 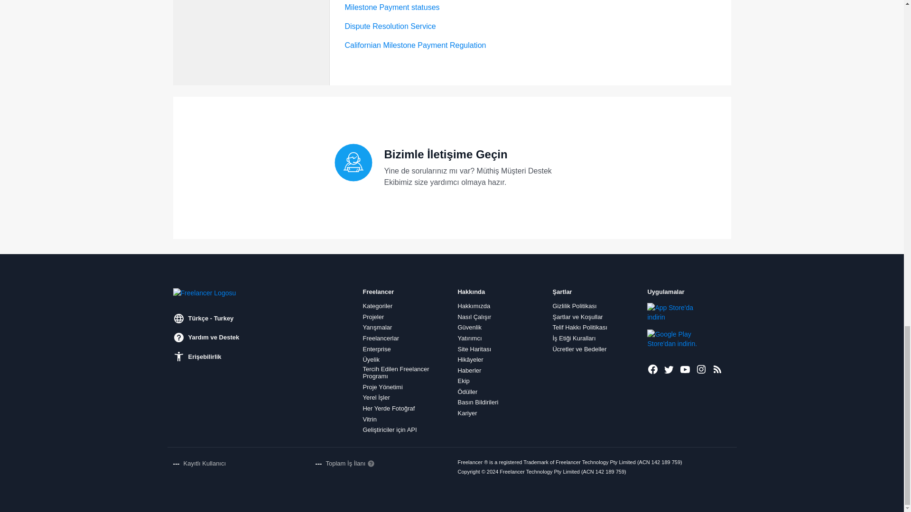 I want to click on Twitter'da Freelancer, so click(x=669, y=369).